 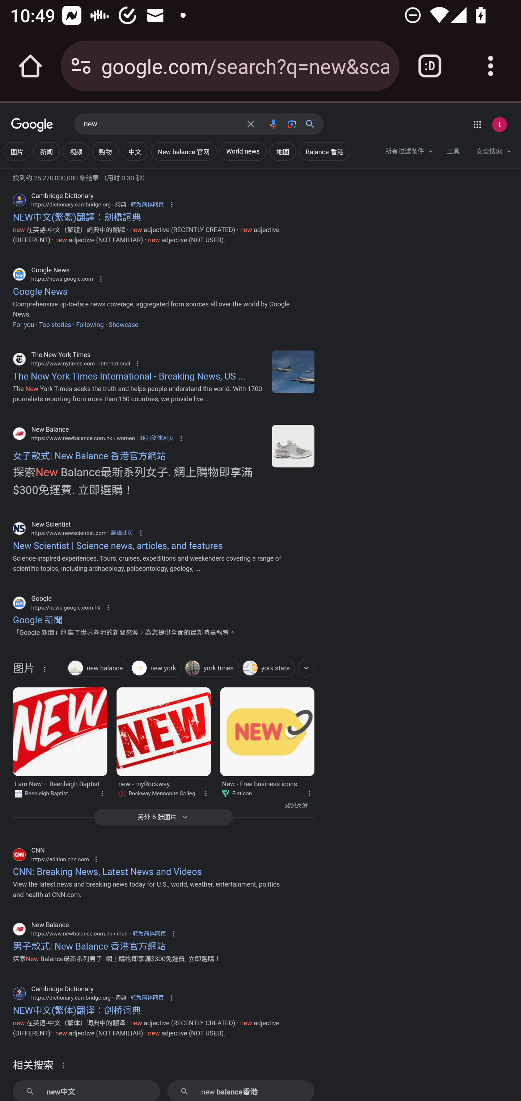 What do you see at coordinates (156, 438) in the screenshot?
I see `转为简体网页` at bounding box center [156, 438].